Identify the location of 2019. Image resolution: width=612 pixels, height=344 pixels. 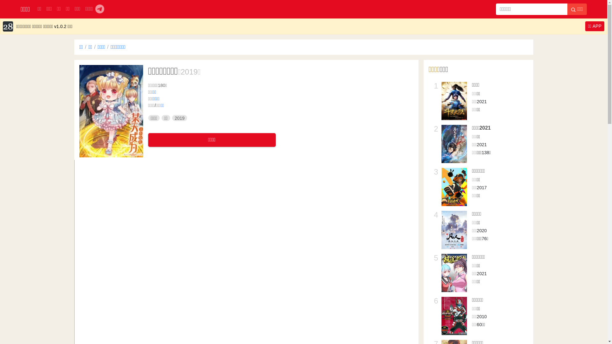
(180, 118).